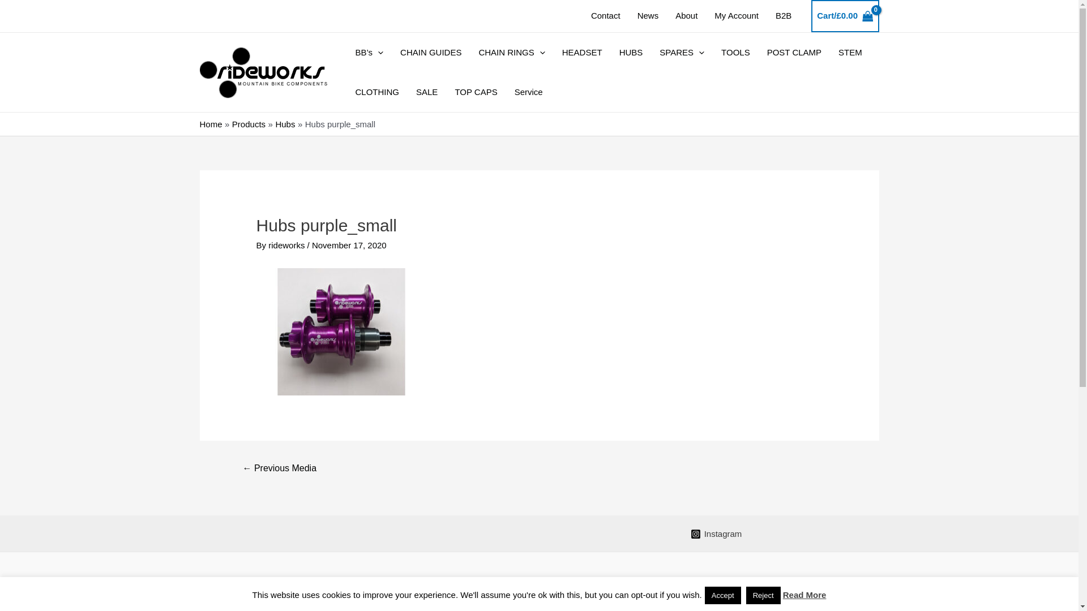 This screenshot has width=1087, height=611. I want to click on Accept, so click(723, 595).